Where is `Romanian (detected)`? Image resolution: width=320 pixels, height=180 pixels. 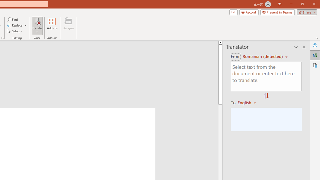
Romanian (detected) is located at coordinates (262, 56).